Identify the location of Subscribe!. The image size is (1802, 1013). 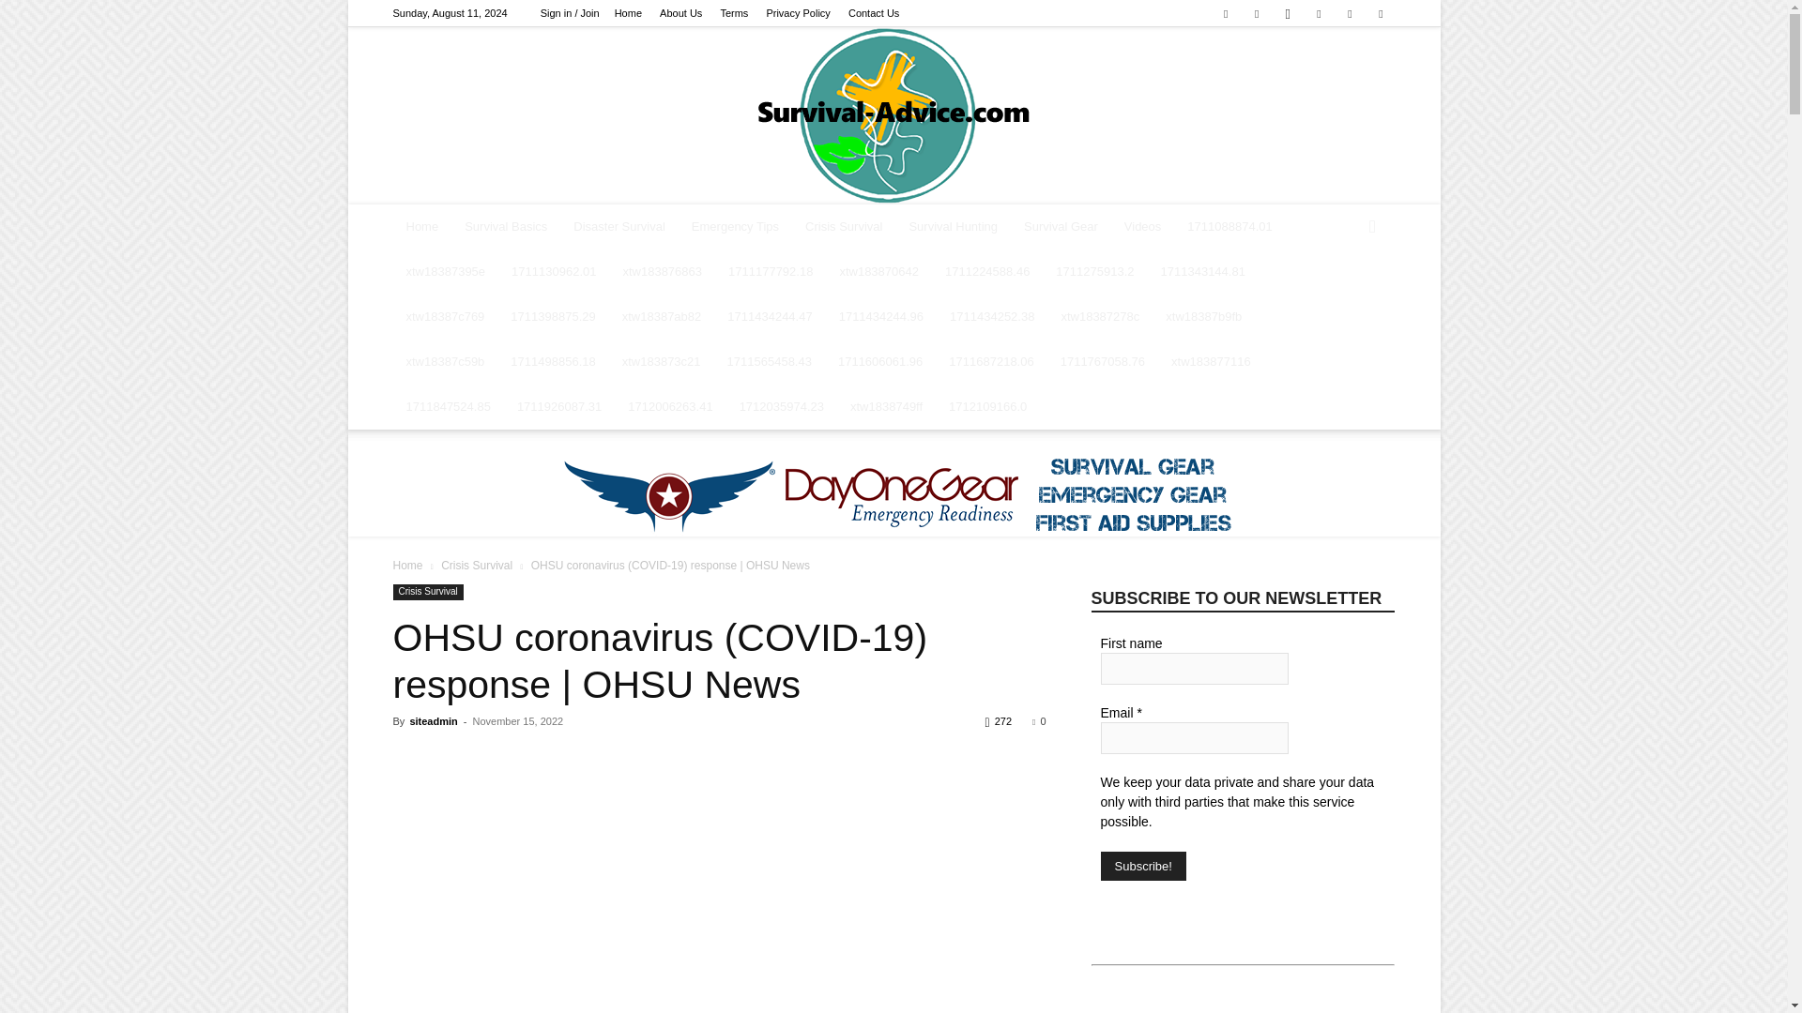
(1142, 866).